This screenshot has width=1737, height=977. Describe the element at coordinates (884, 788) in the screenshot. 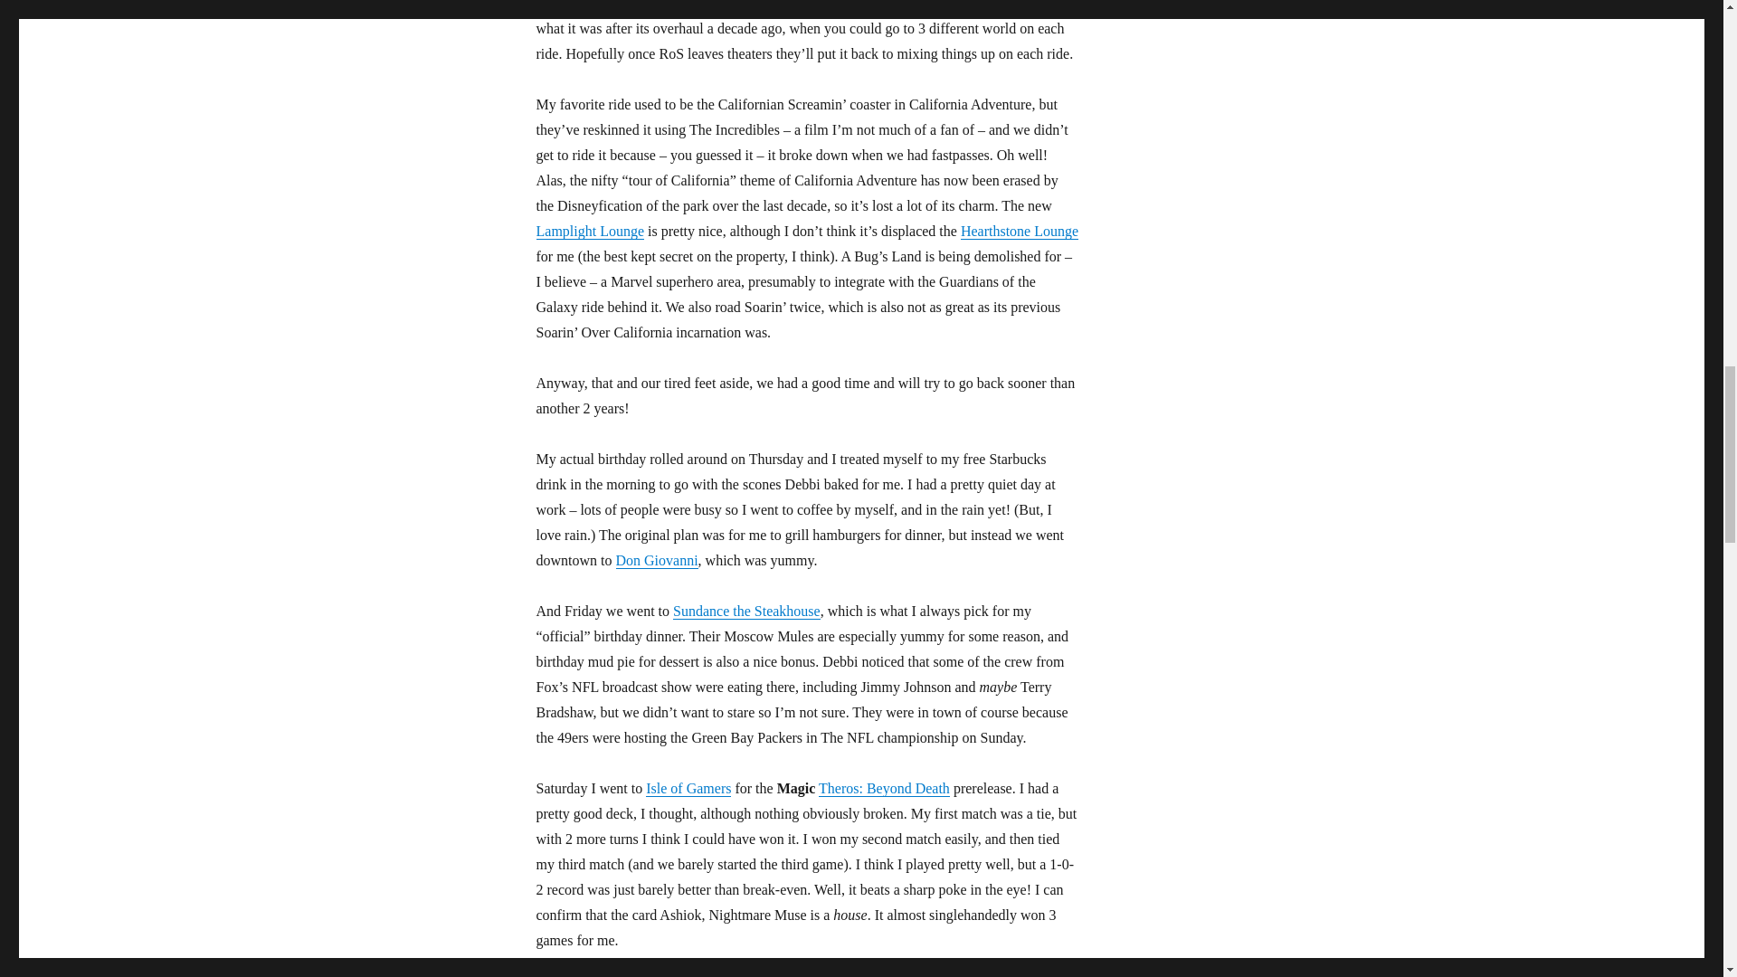

I see `Theros: Beyond Death` at that location.